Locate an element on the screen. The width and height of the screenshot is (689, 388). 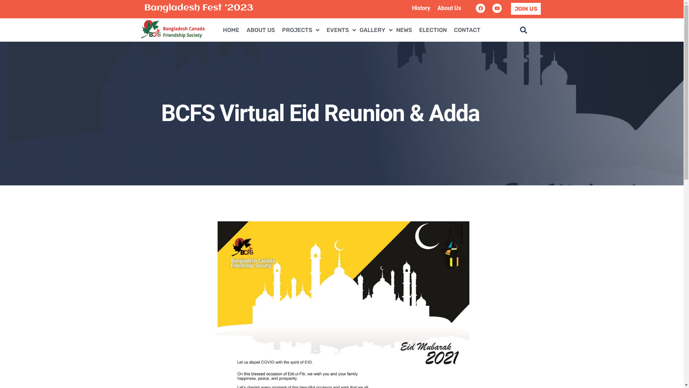
History is located at coordinates (421, 8).